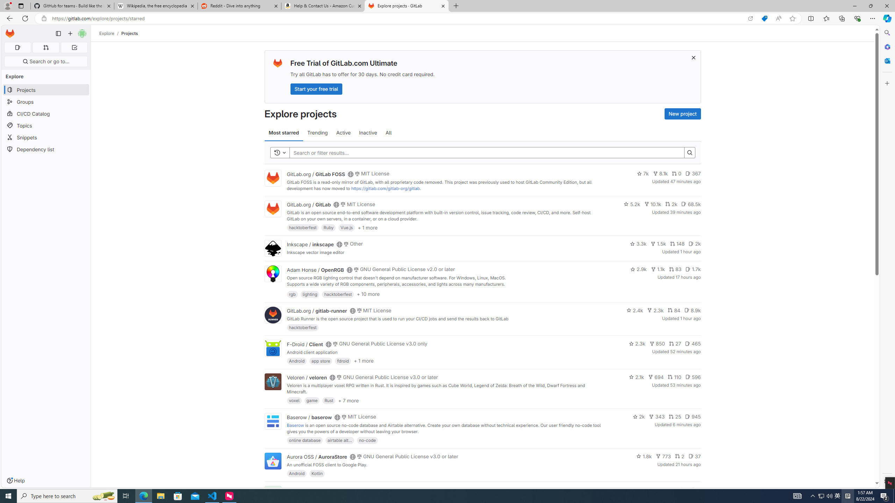  Describe the element at coordinates (668, 490) in the screenshot. I see `143` at that location.